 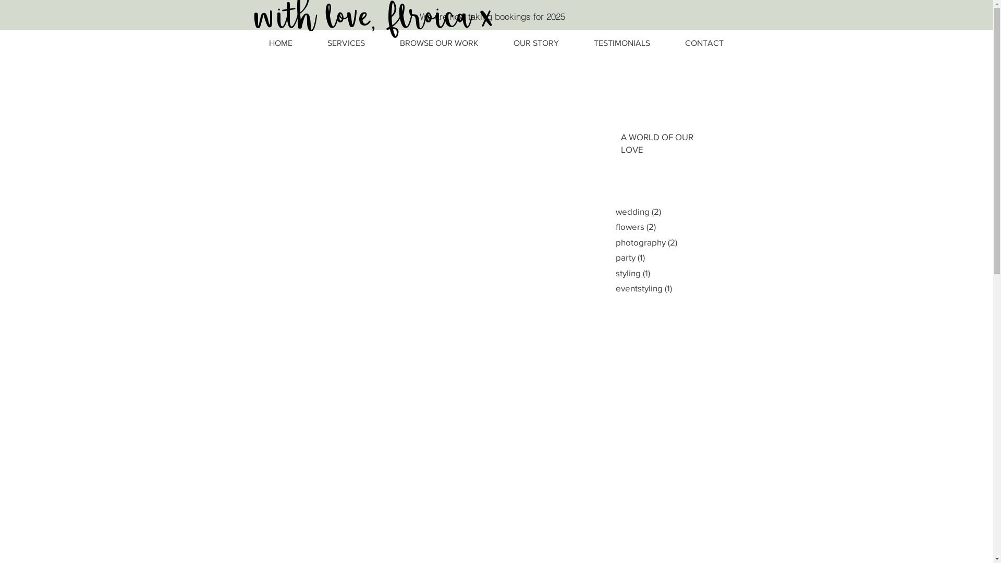 What do you see at coordinates (691, 288) in the screenshot?
I see `eventstyling (1)` at bounding box center [691, 288].